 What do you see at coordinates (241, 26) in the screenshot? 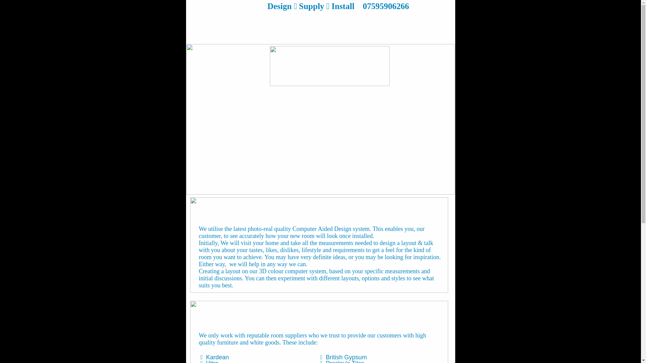
I see `Design - Supply - Install` at bounding box center [241, 26].